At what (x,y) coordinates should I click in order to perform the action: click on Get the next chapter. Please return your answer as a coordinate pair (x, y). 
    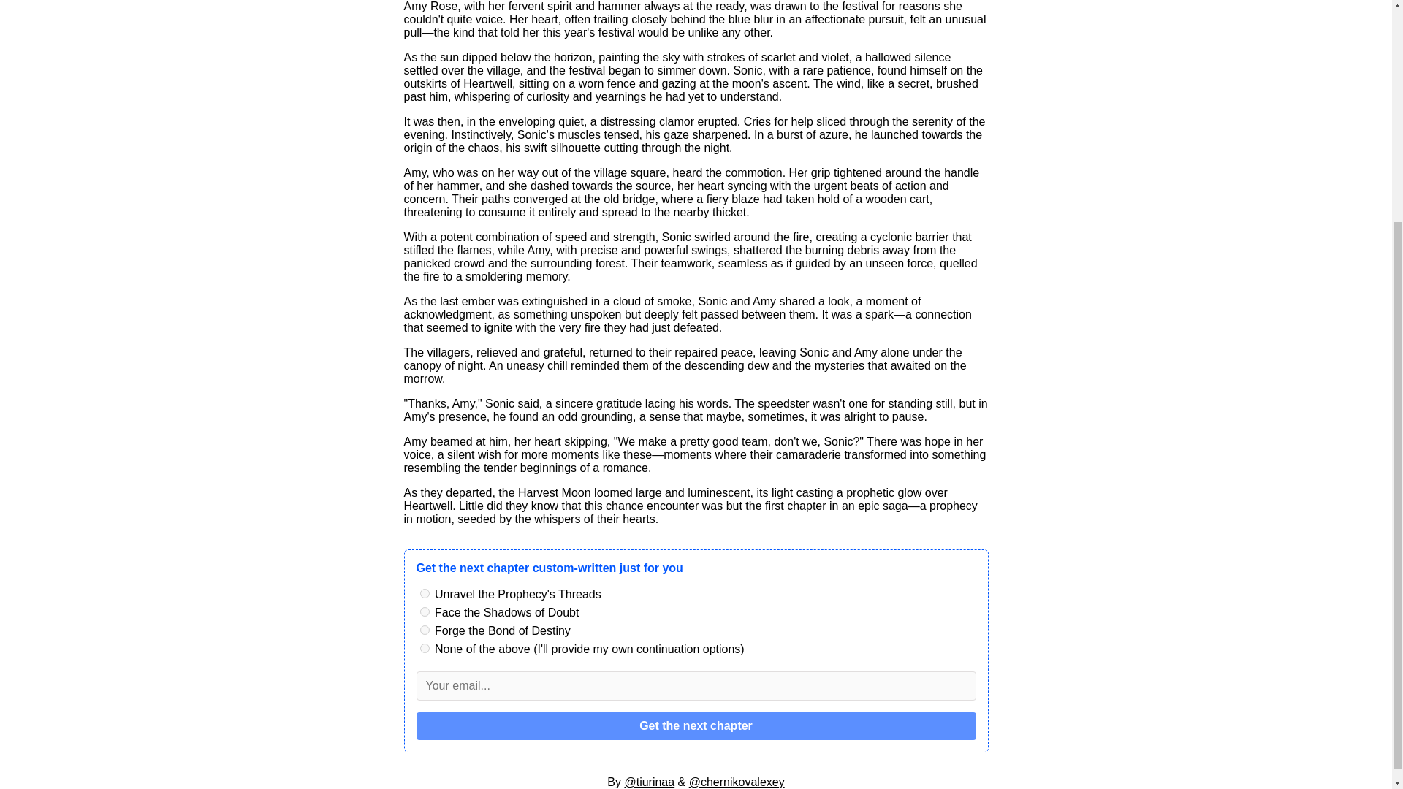
    Looking at the image, I should click on (696, 726).